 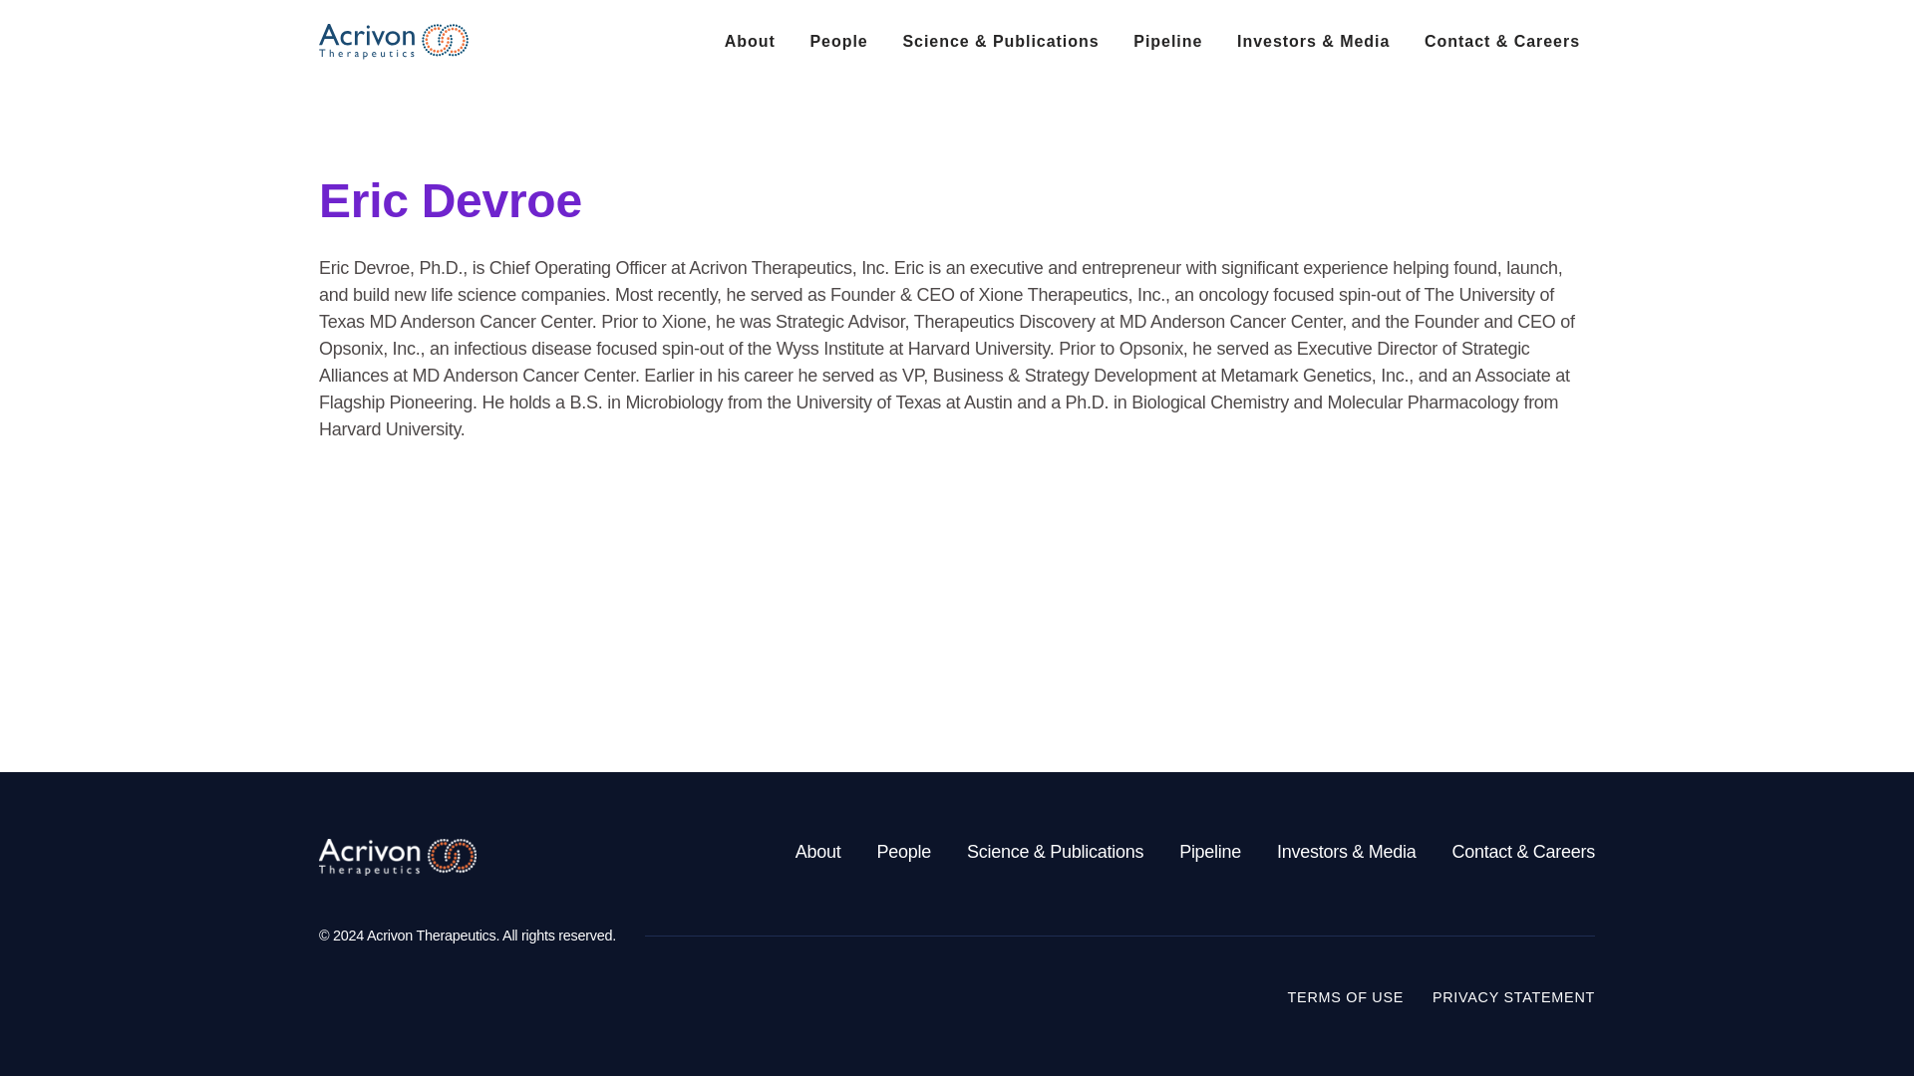 I want to click on People, so click(x=837, y=42).